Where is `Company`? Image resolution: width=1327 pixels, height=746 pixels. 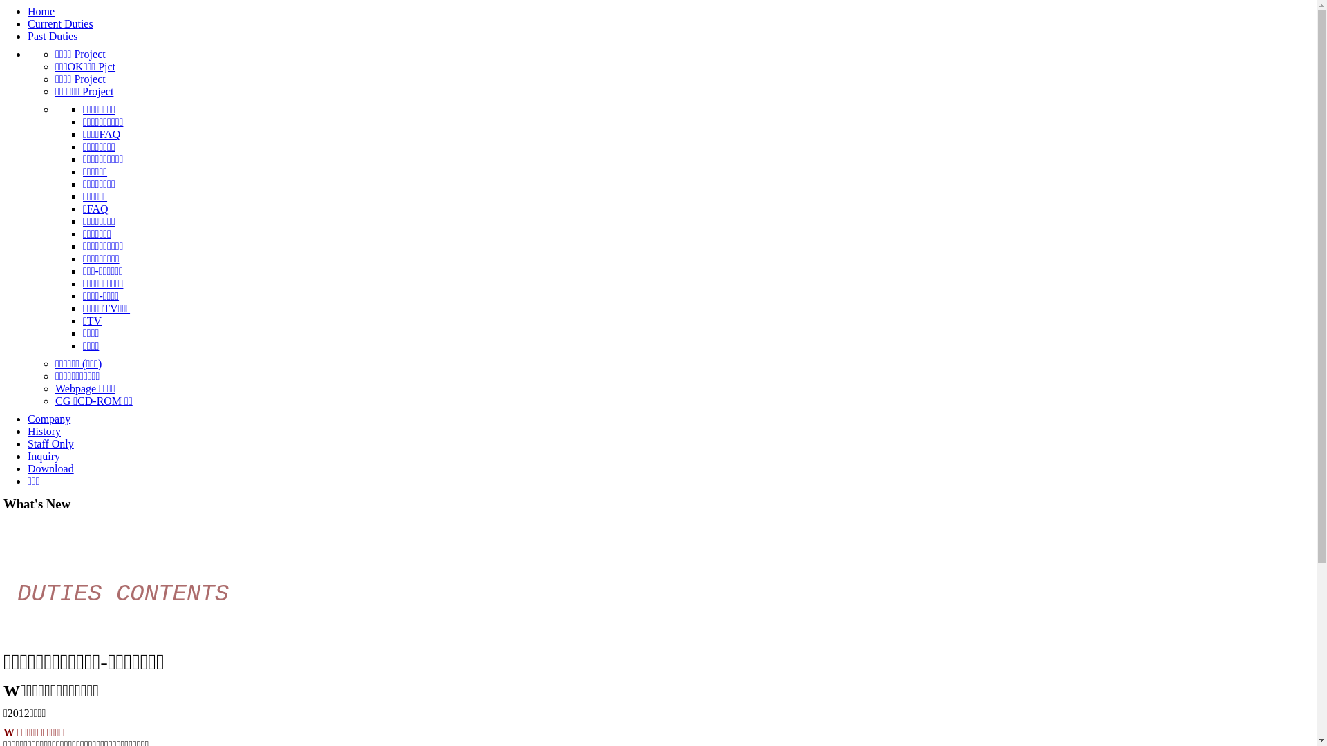
Company is located at coordinates (49, 419).